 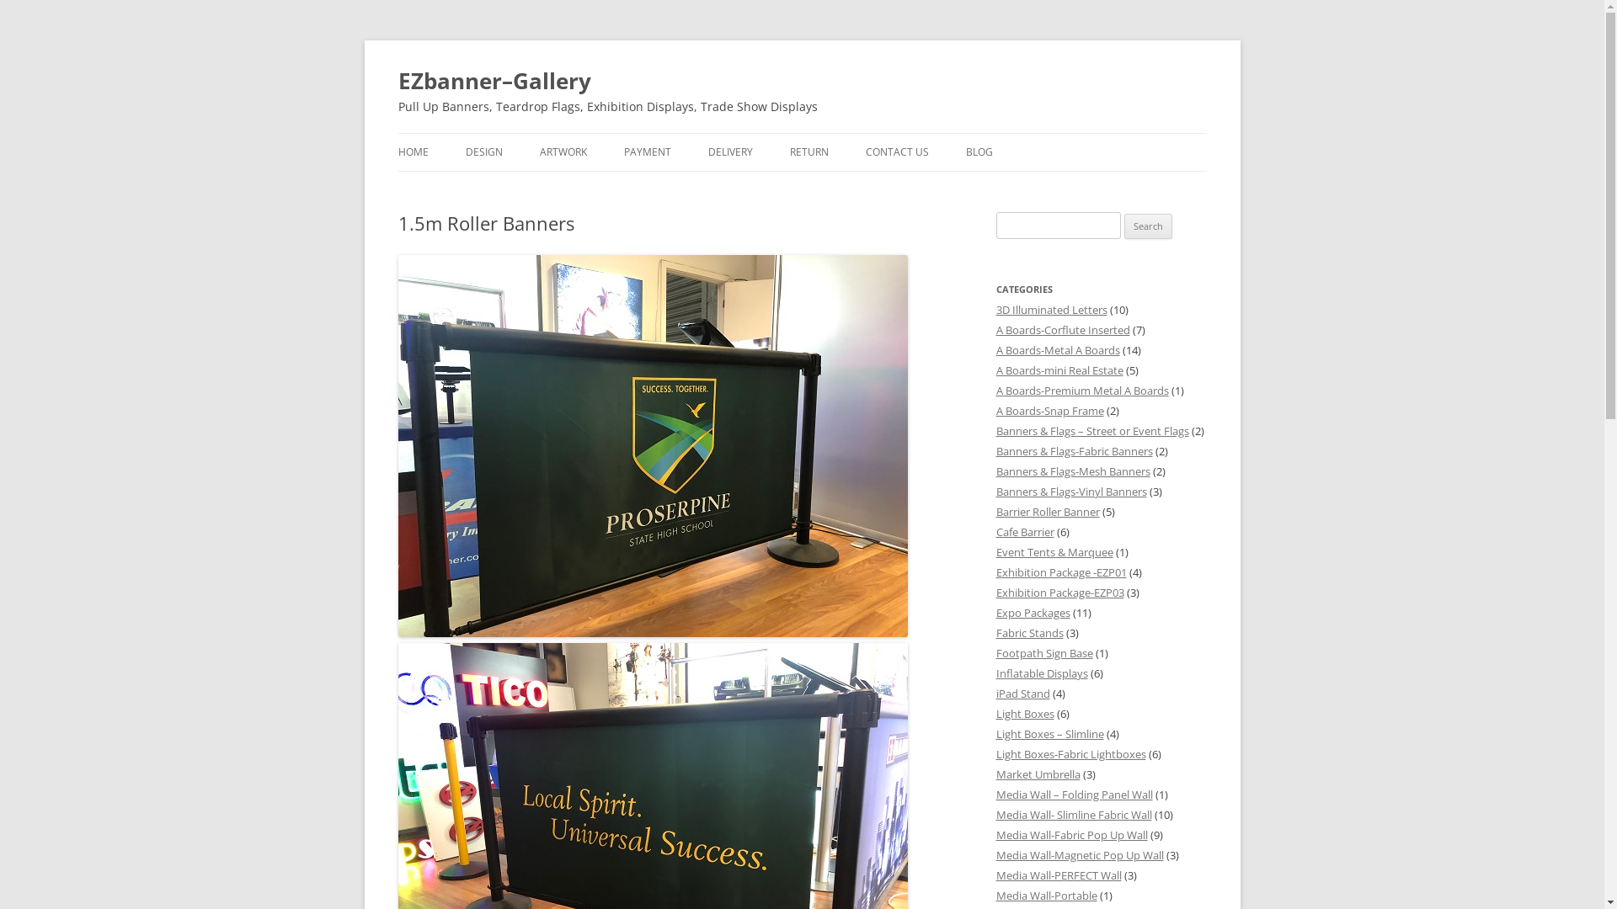 I want to click on A Boards-Metal A Boards, so click(x=1058, y=350).